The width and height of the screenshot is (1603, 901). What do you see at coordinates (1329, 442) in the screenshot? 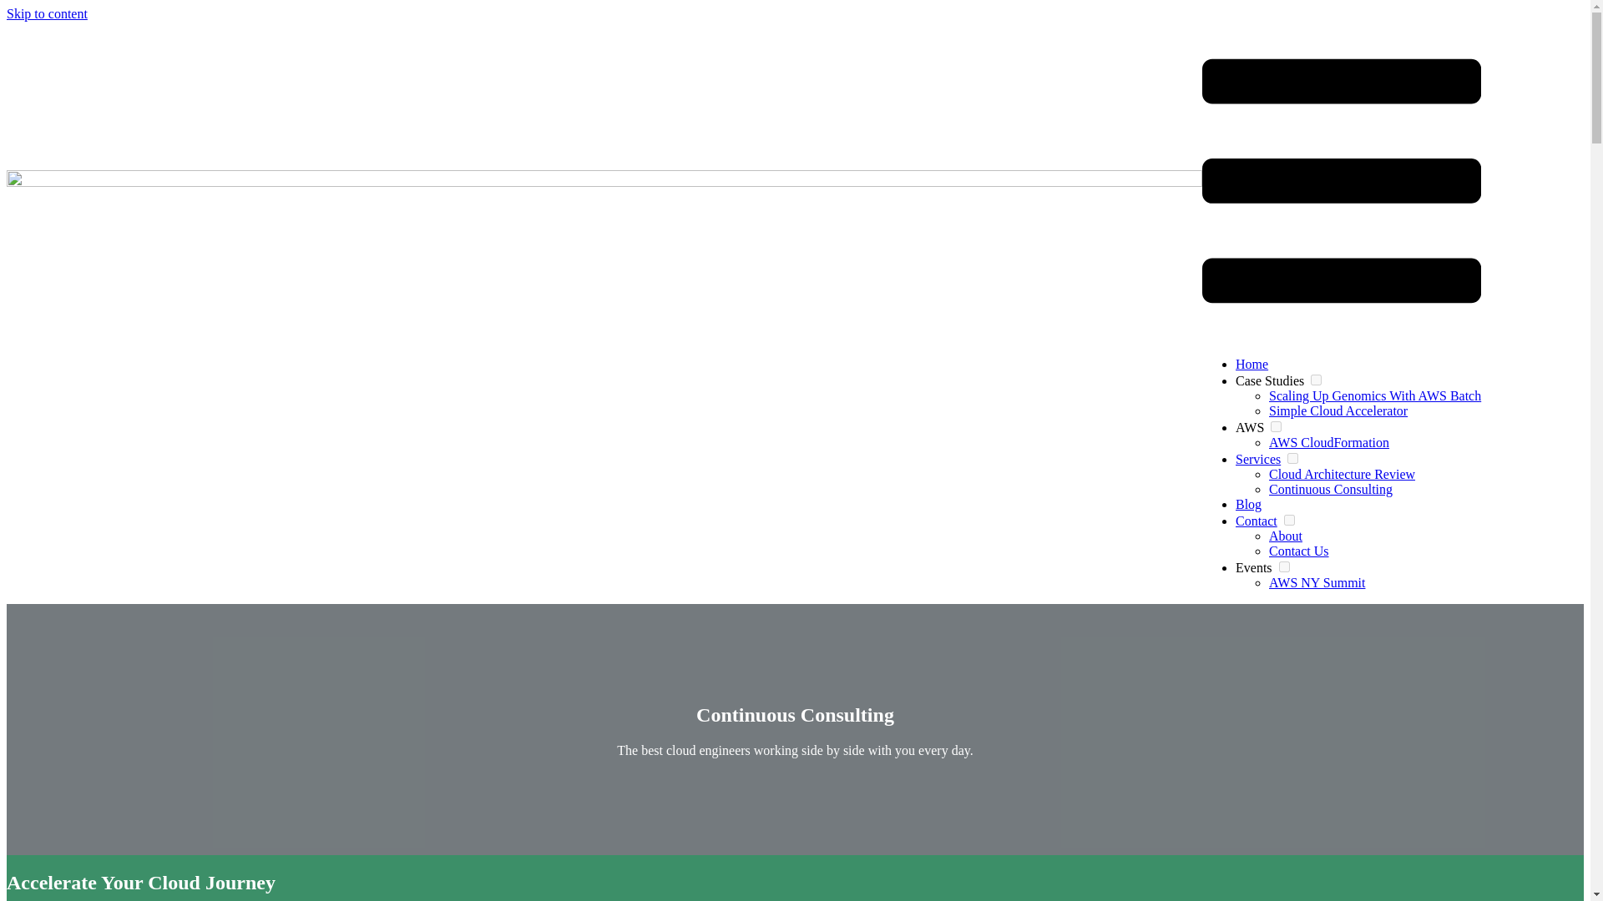
I see `AWS CloudFormation` at bounding box center [1329, 442].